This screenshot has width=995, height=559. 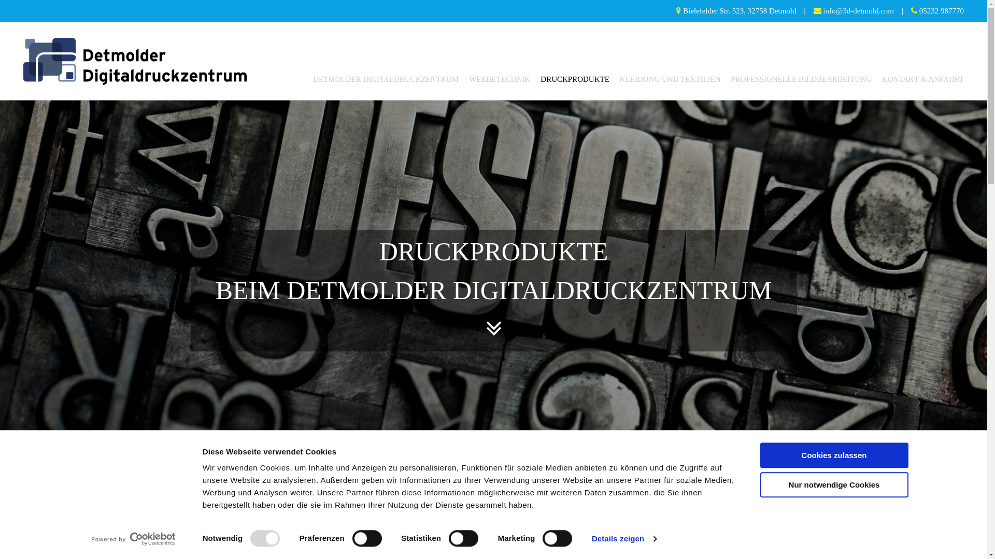 I want to click on KLEIDUNG UND TEXTILIEN, so click(x=665, y=80).